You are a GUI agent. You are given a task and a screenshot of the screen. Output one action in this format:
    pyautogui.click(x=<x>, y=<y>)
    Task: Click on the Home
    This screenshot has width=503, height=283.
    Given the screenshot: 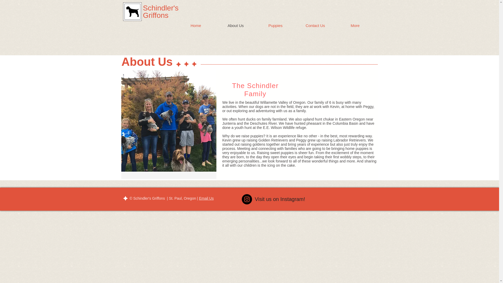 What is the action you would take?
    pyautogui.click(x=196, y=26)
    